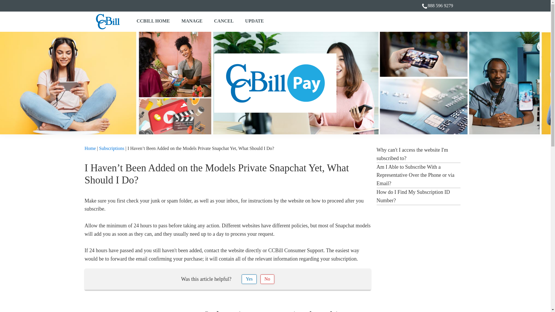 Image resolution: width=555 pixels, height=312 pixels. What do you see at coordinates (112, 148) in the screenshot?
I see `Subscriptions` at bounding box center [112, 148].